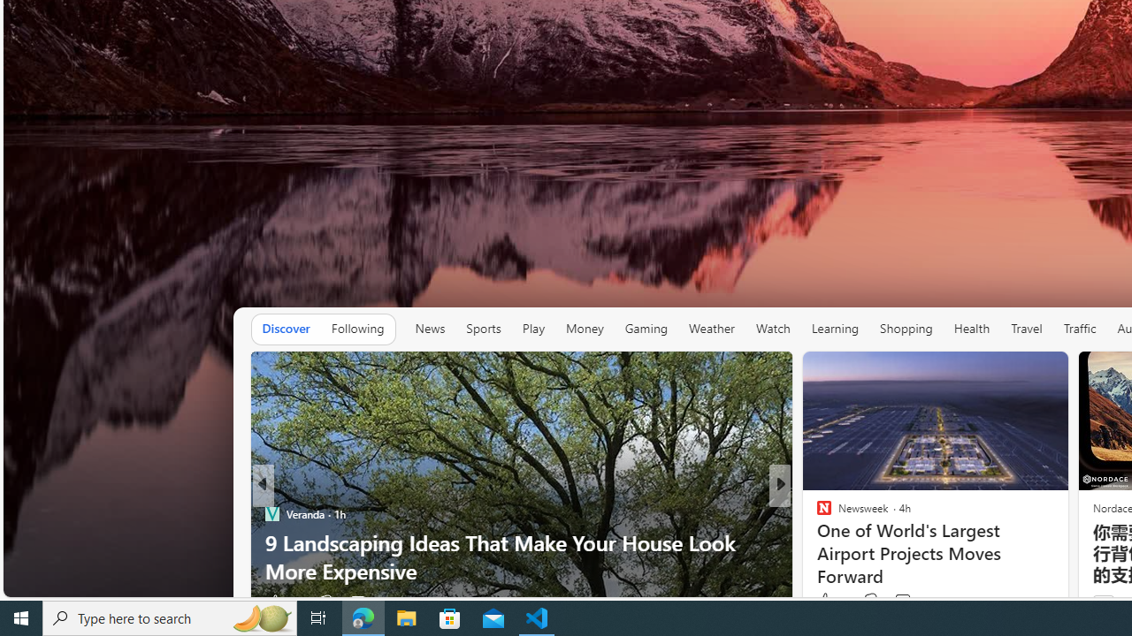 This screenshot has width=1132, height=636. I want to click on 5 Like, so click(822, 602).